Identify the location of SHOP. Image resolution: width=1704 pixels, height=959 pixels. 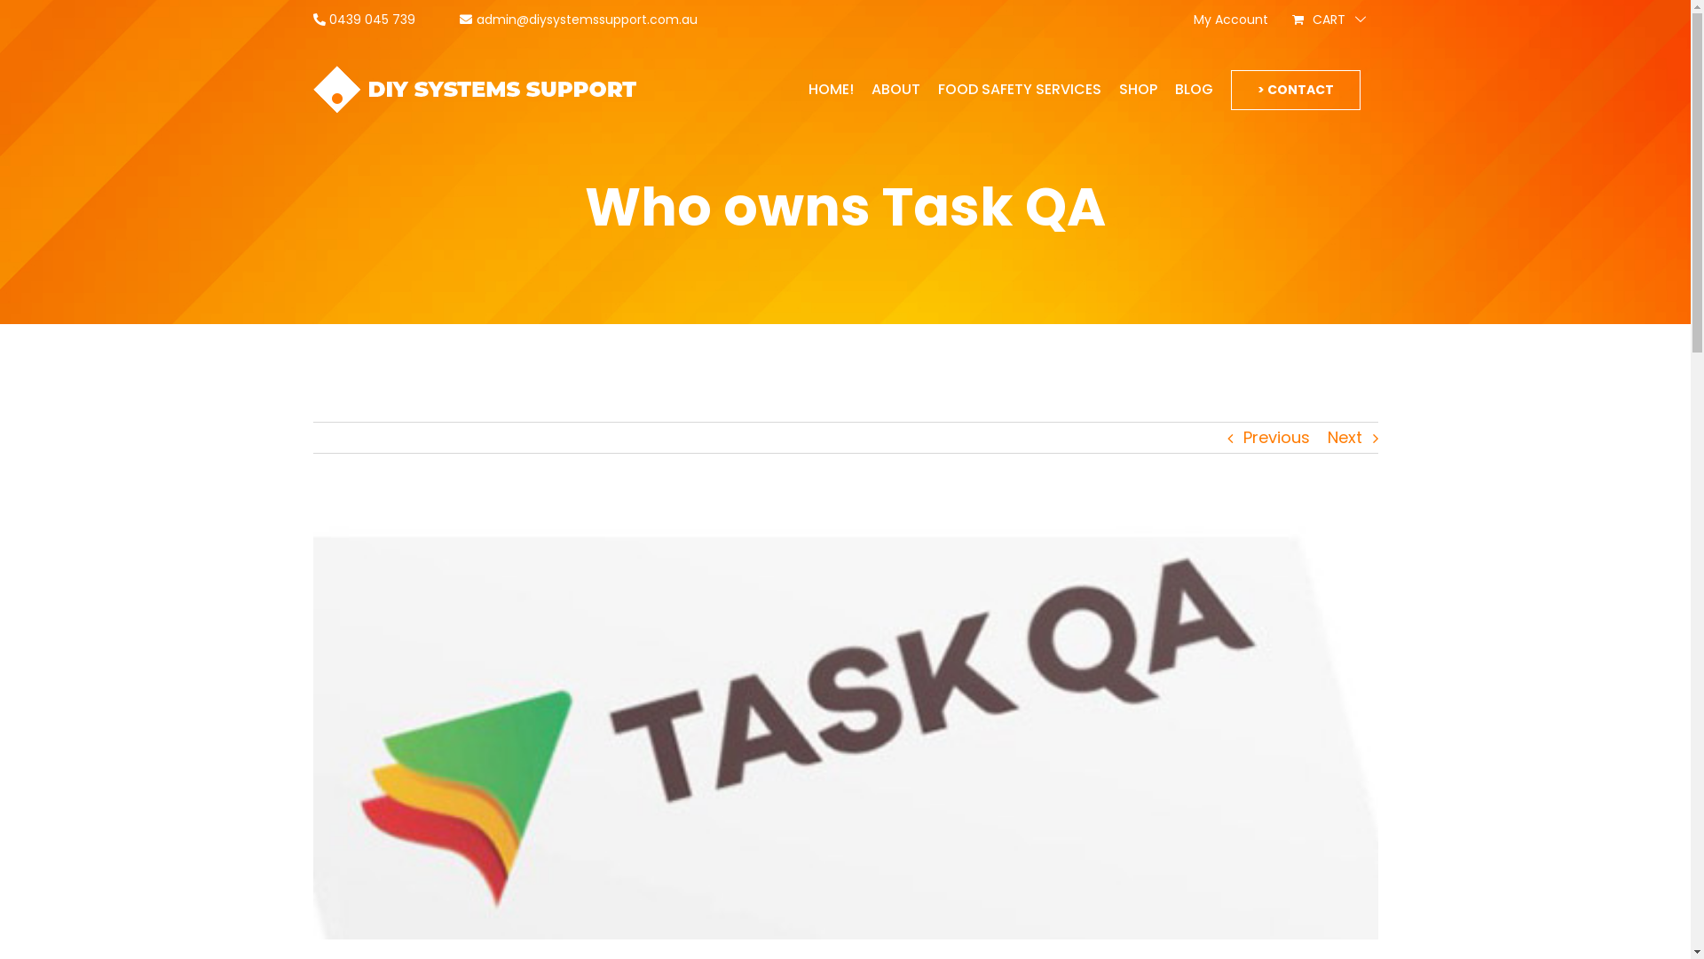
(1138, 90).